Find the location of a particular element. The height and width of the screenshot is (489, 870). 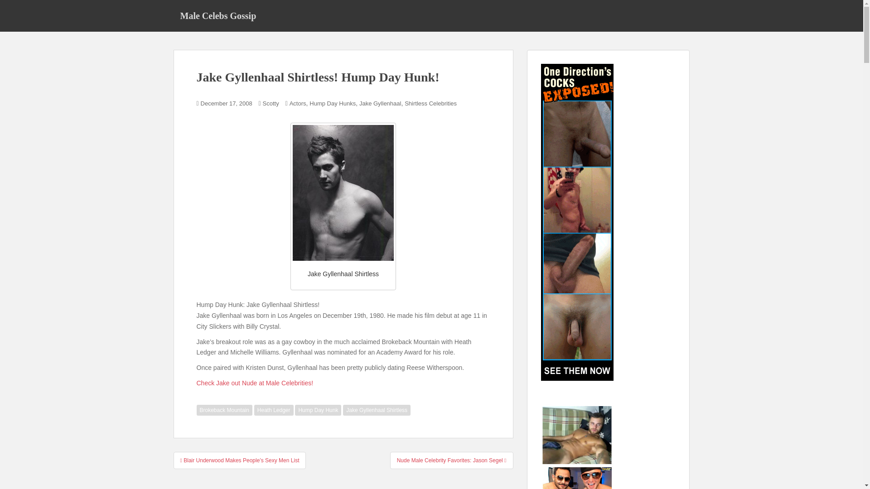

Check Jake out Nude at Male Celebrities! is located at coordinates (255, 383).